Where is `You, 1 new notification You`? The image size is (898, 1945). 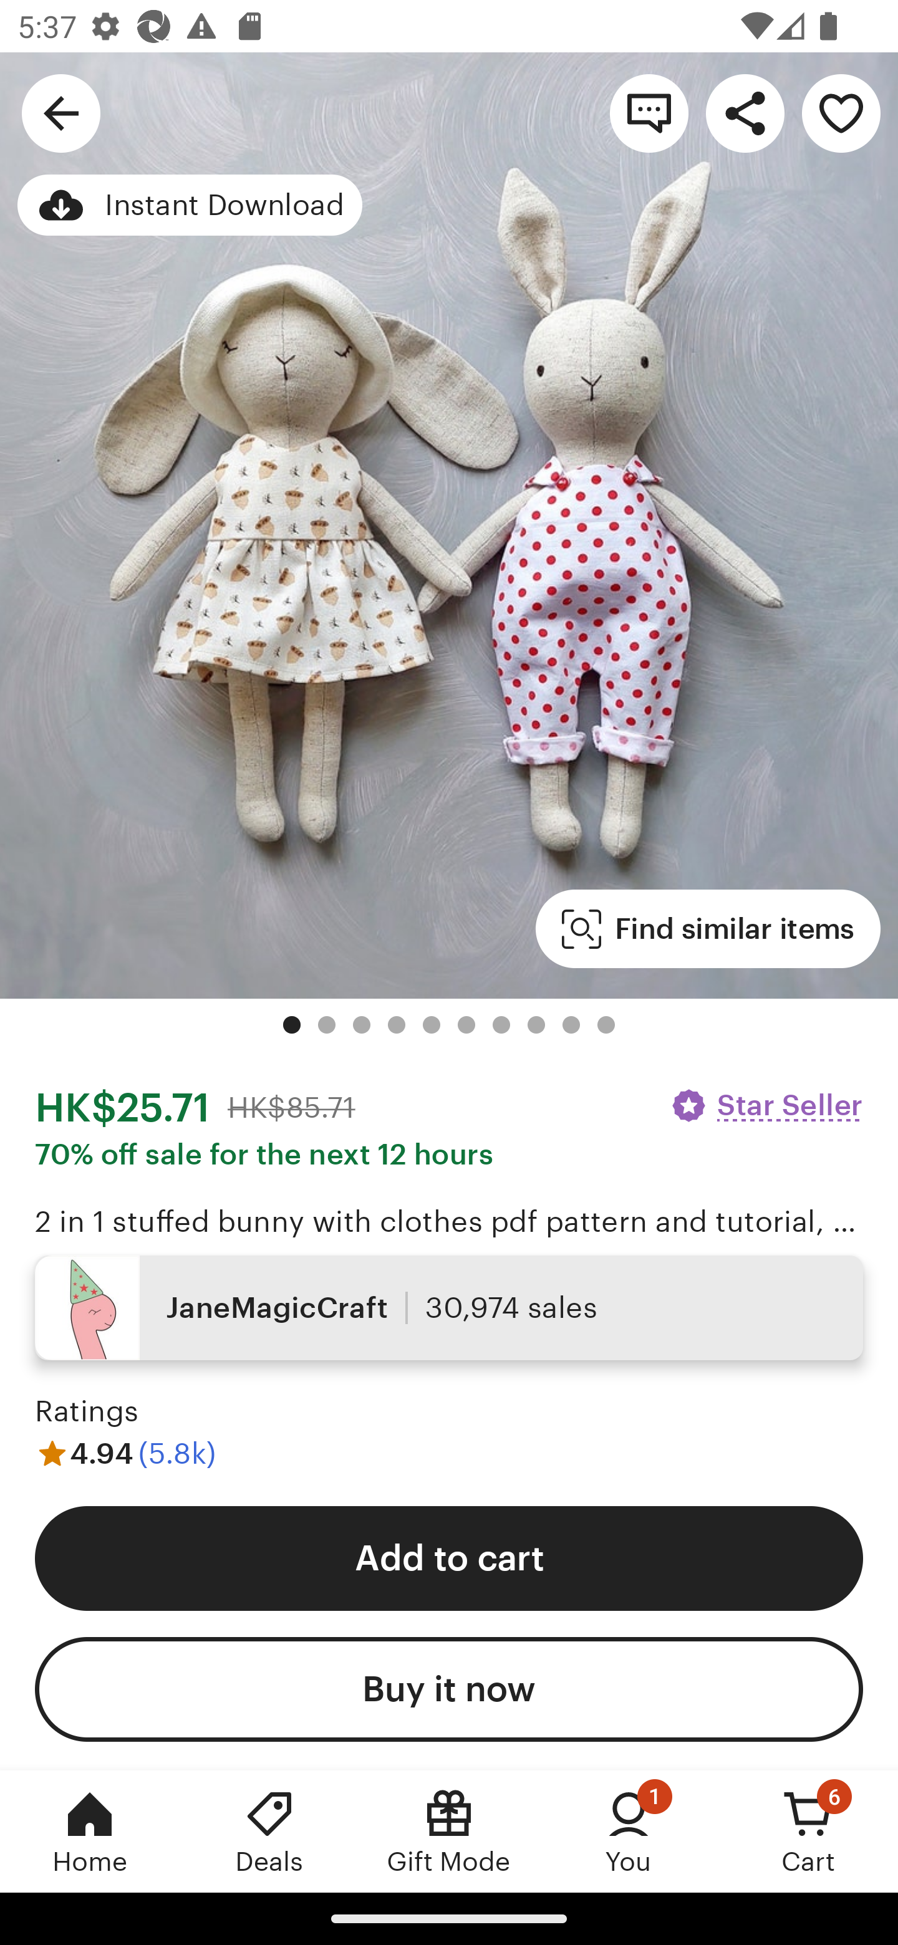
You, 1 new notification You is located at coordinates (629, 1831).